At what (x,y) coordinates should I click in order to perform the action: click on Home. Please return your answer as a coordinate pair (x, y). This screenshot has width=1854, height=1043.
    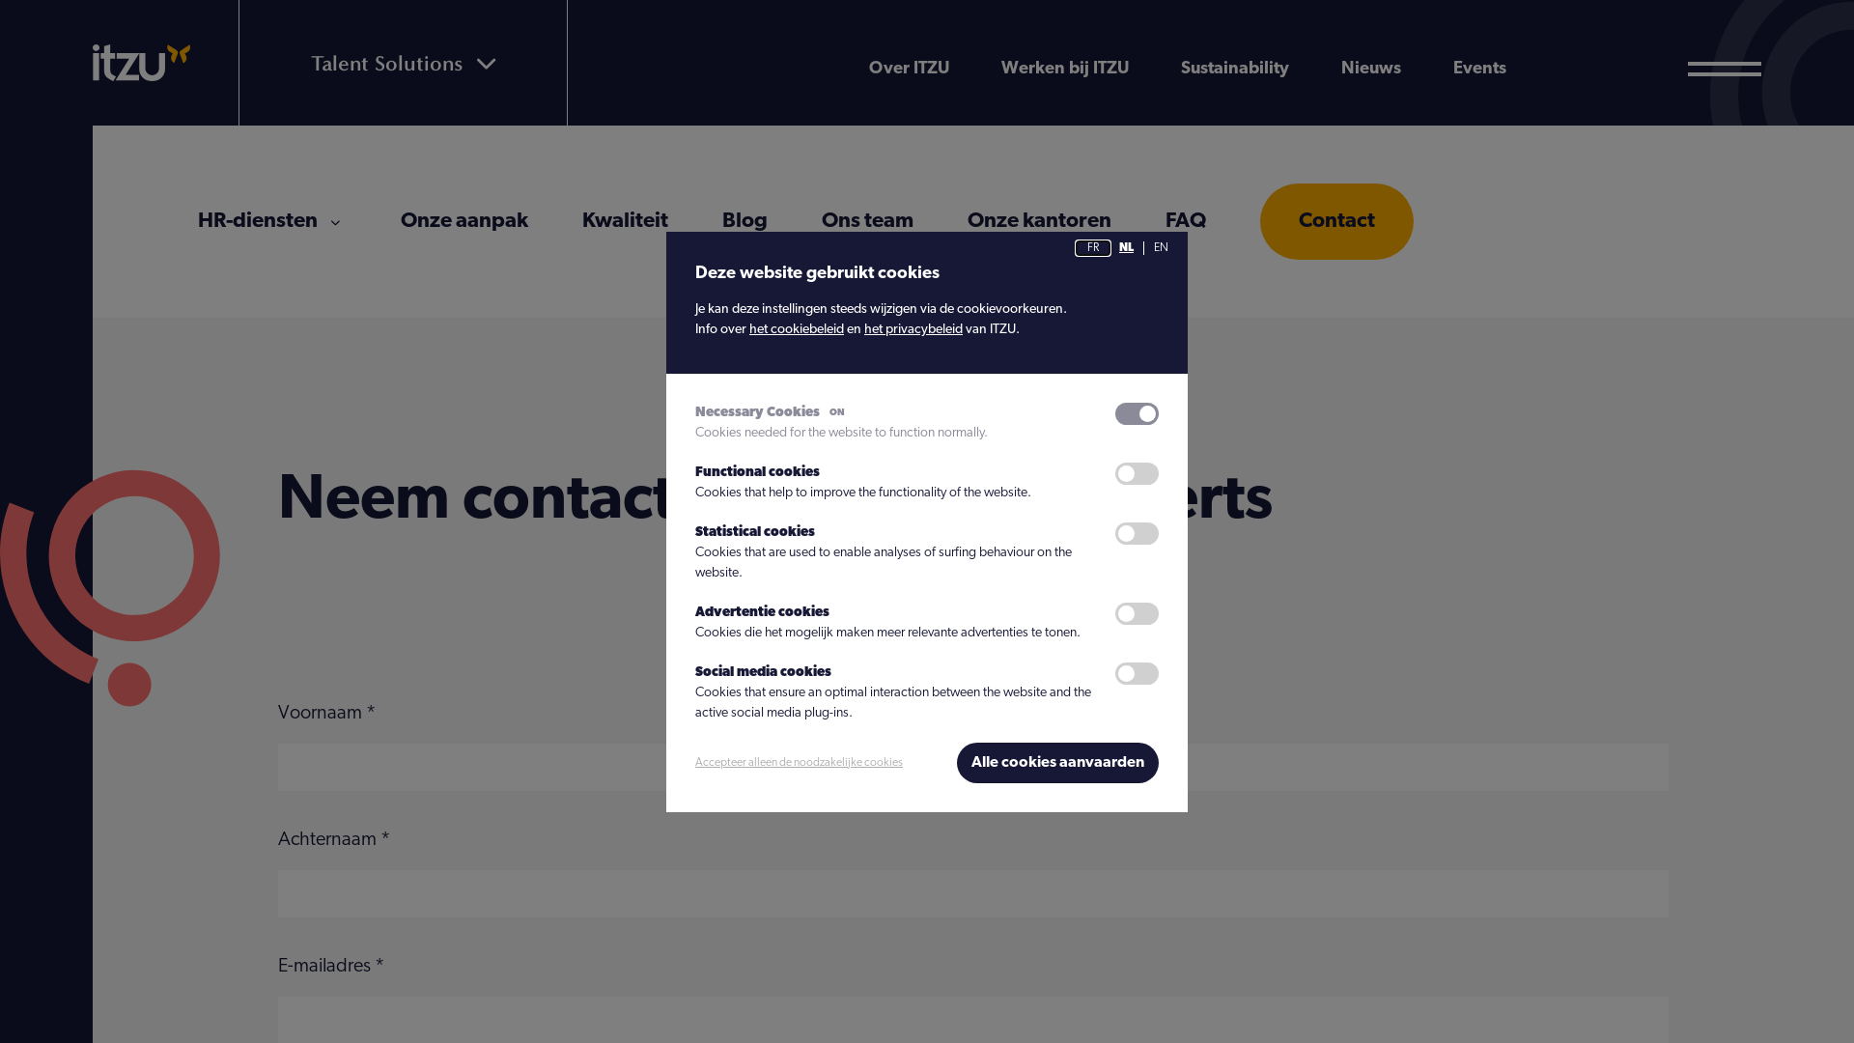
    Looking at the image, I should click on (141, 63).